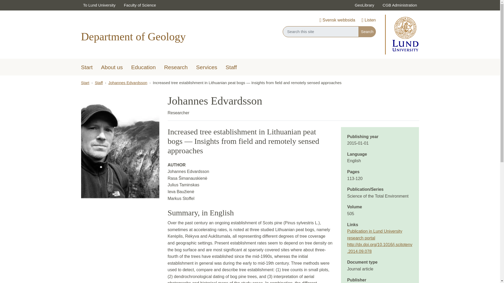  I want to click on Search, so click(367, 31).